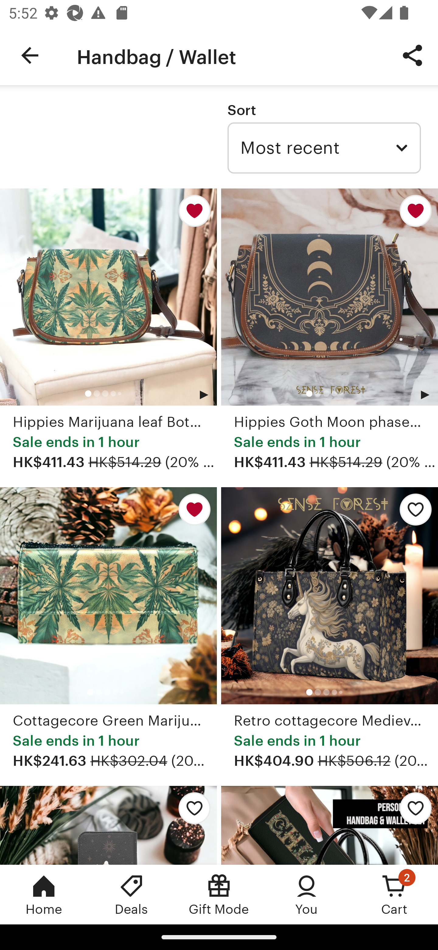 This screenshot has height=950, width=438. What do you see at coordinates (307, 894) in the screenshot?
I see `You` at bounding box center [307, 894].